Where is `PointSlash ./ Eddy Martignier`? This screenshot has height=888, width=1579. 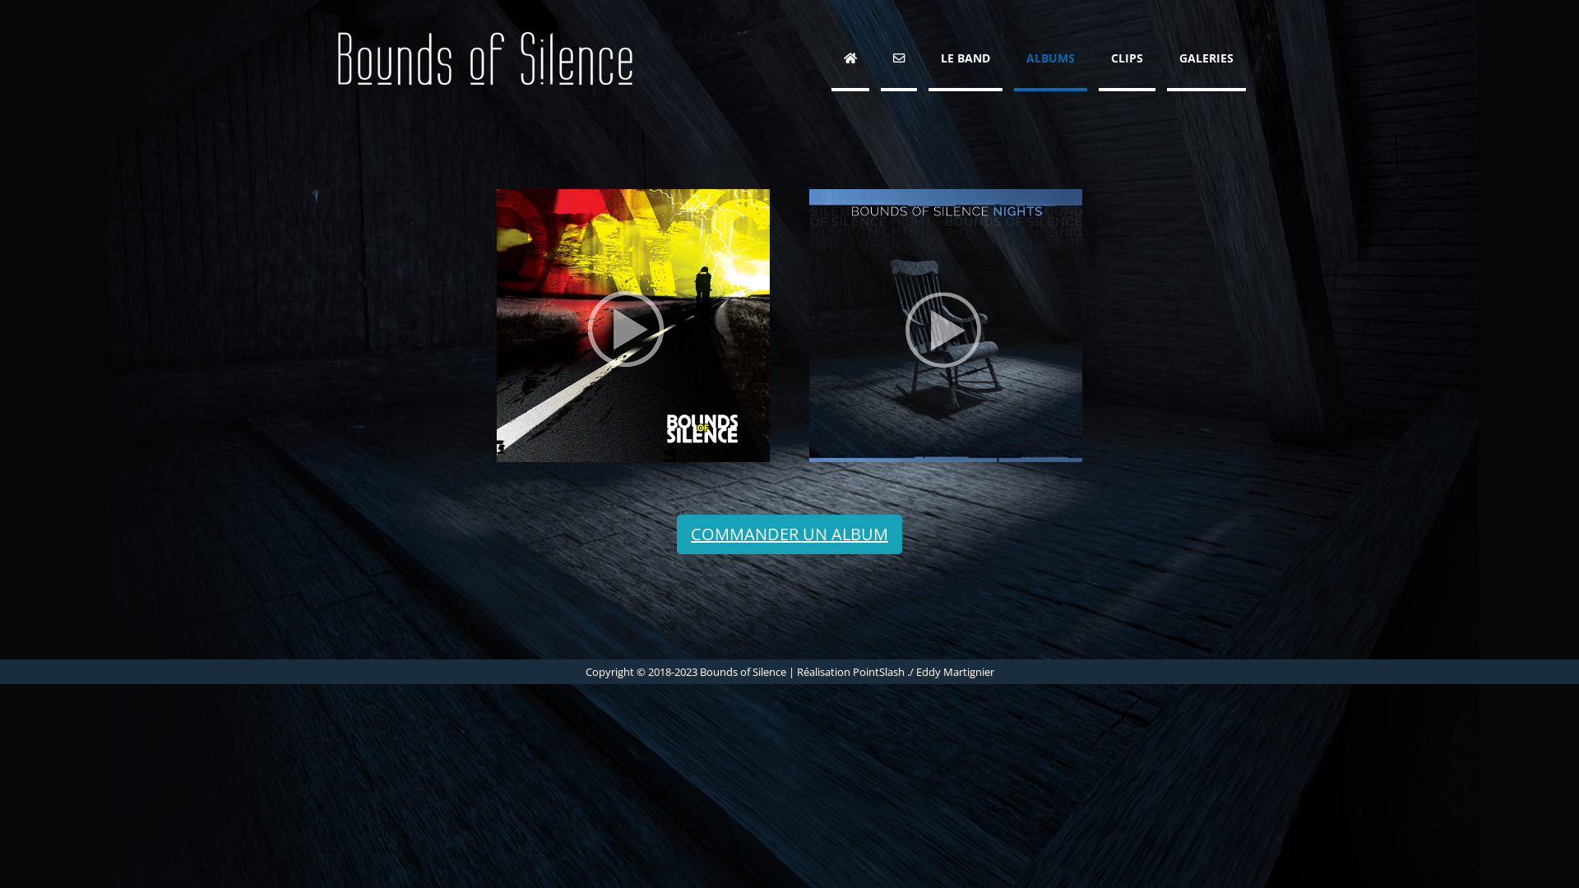 PointSlash ./ Eddy Martignier is located at coordinates (923, 672).